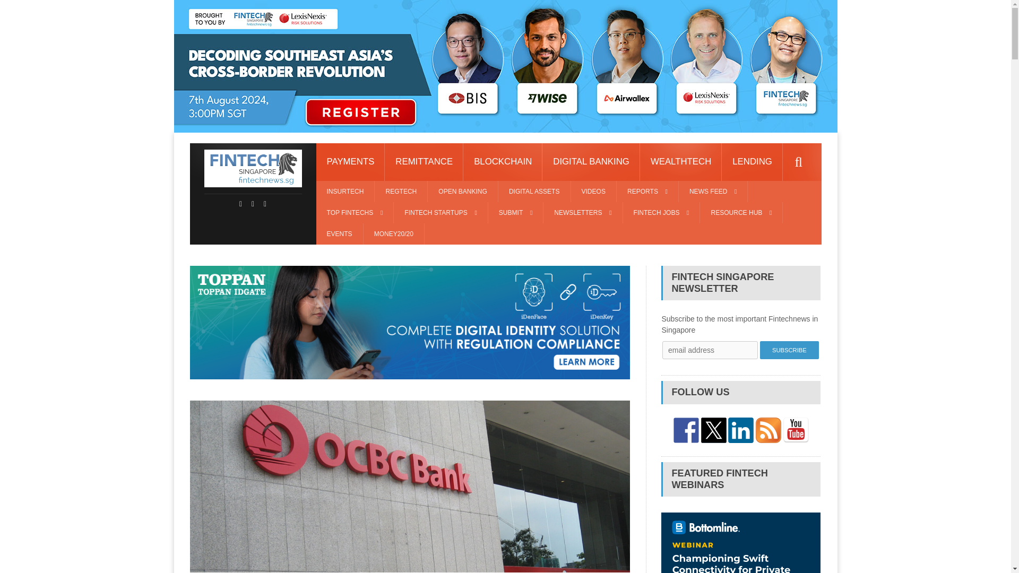  What do you see at coordinates (768, 430) in the screenshot?
I see `Subscribe to our RSS Feed` at bounding box center [768, 430].